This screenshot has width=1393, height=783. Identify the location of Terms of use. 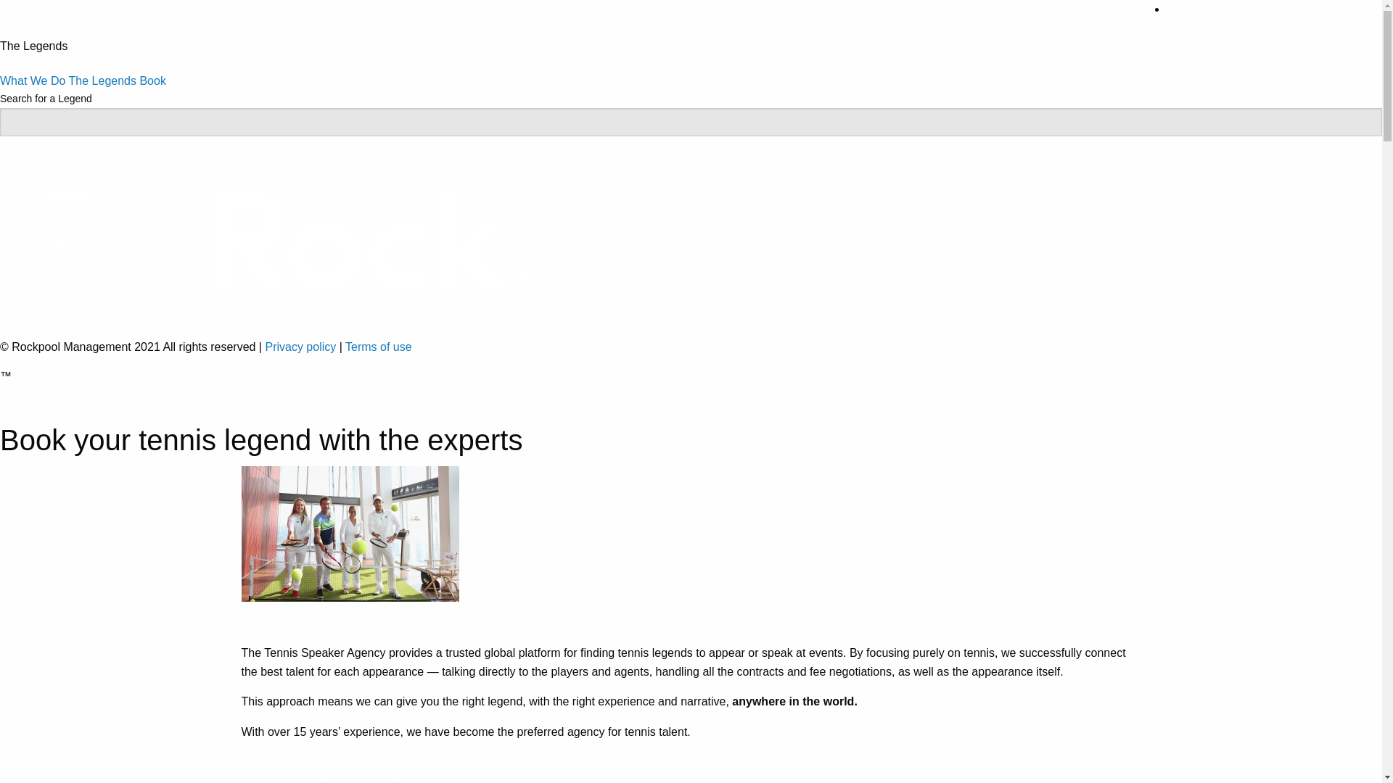
(379, 347).